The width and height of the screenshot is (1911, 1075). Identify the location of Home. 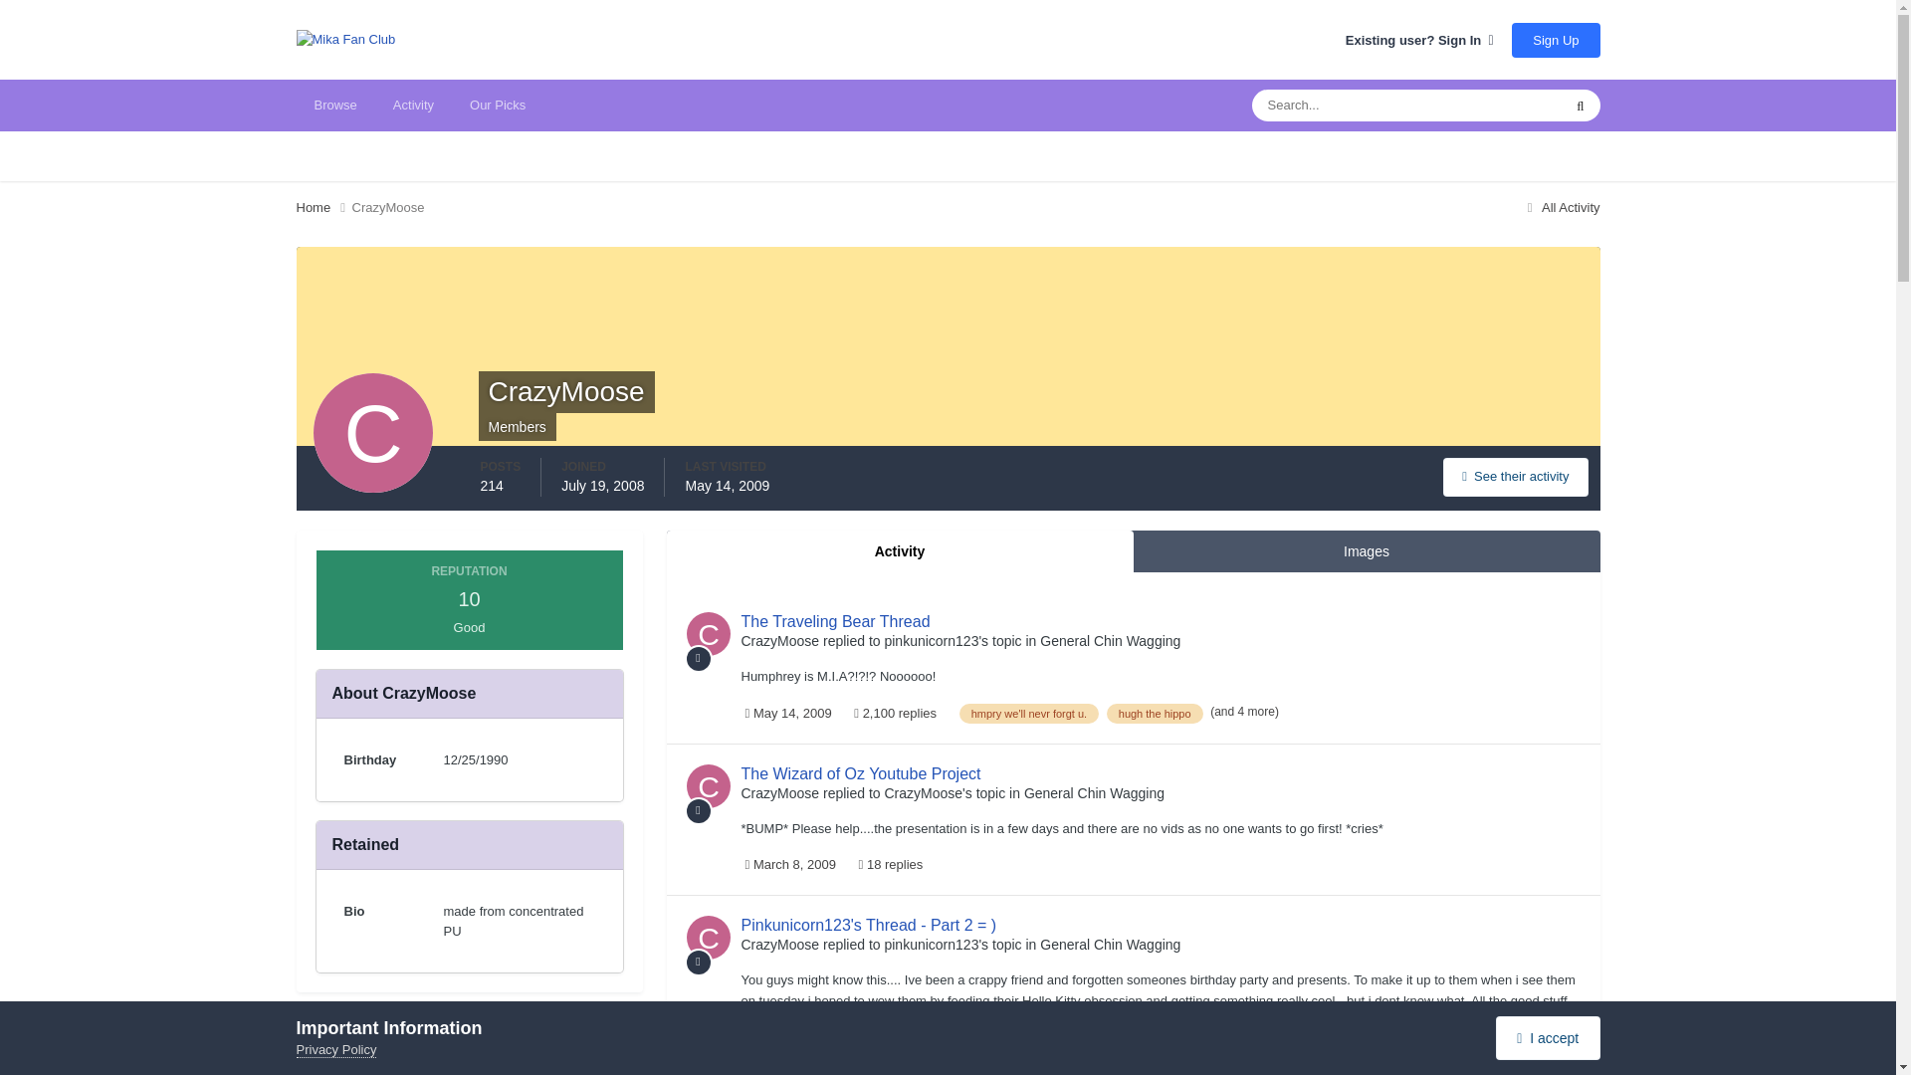
(323, 207).